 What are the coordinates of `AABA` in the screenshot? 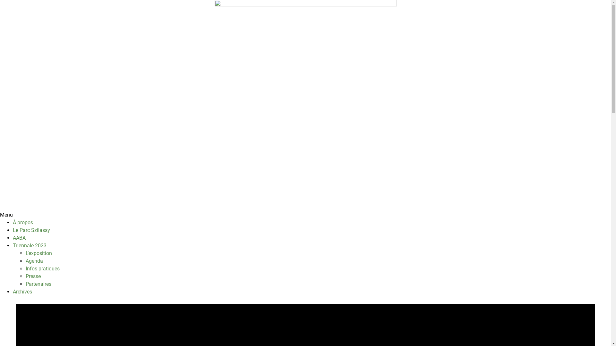 It's located at (19, 238).